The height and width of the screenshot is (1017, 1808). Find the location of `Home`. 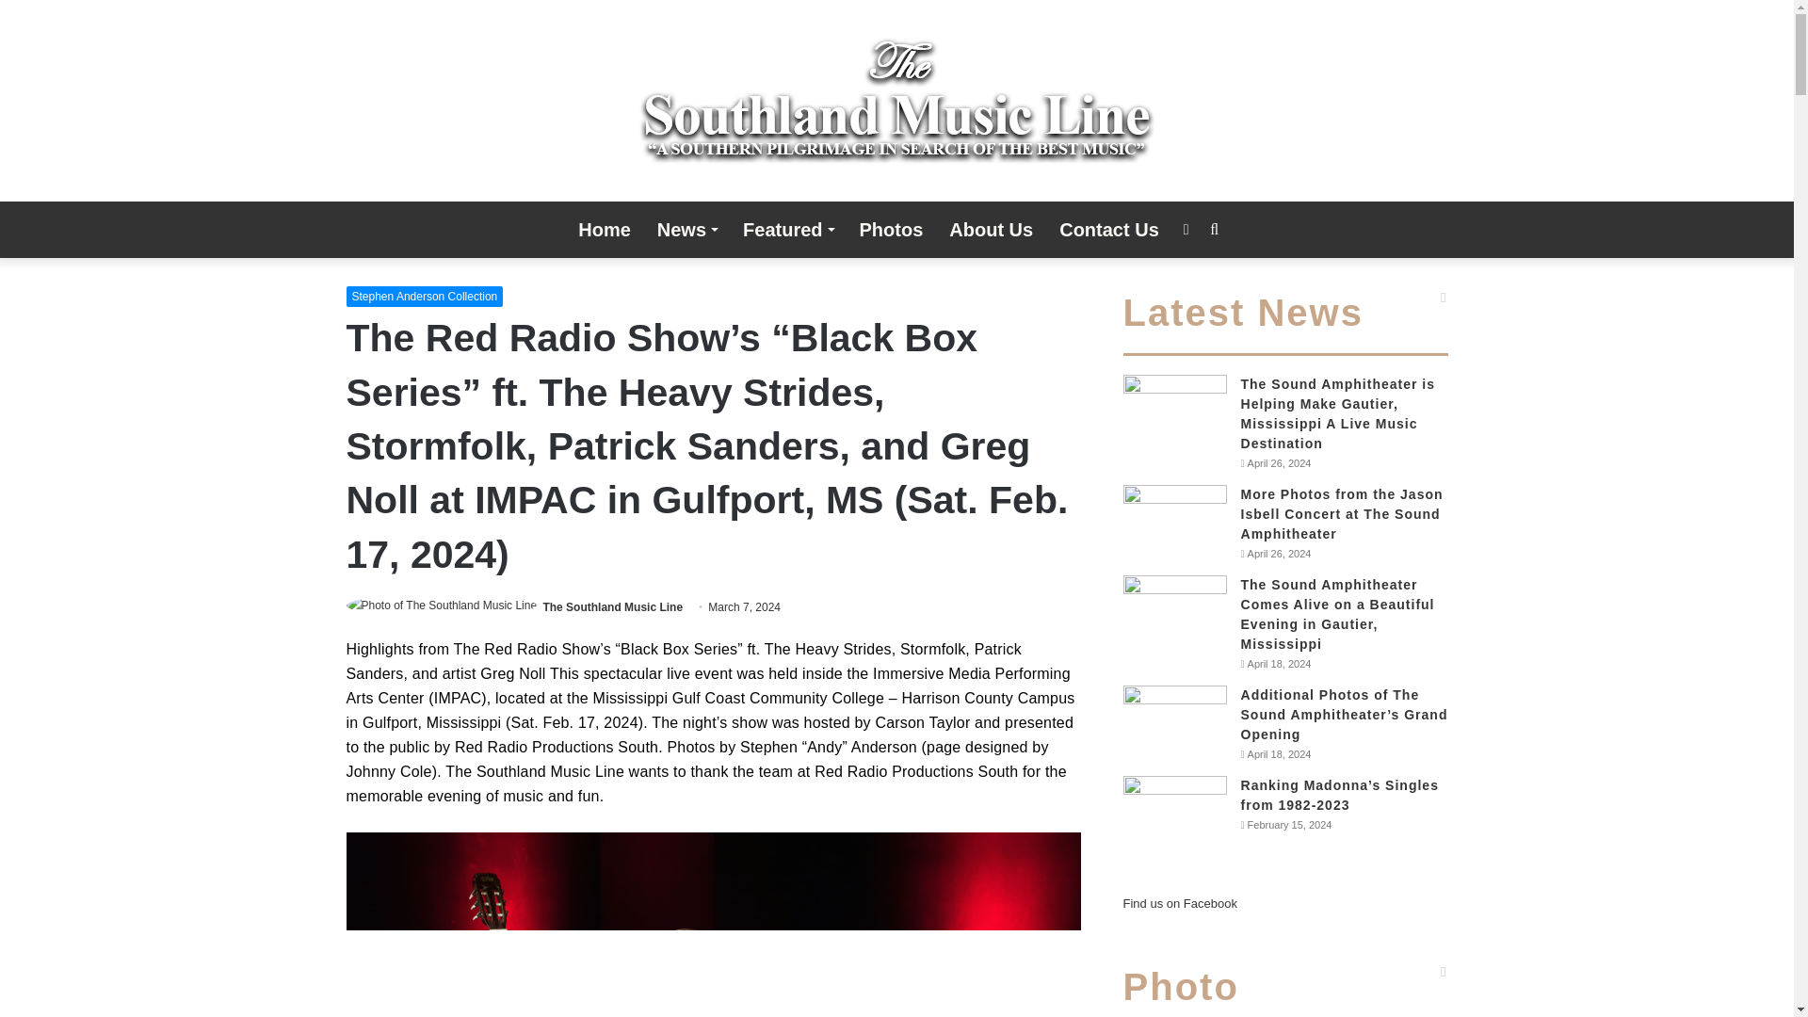

Home is located at coordinates (604, 230).